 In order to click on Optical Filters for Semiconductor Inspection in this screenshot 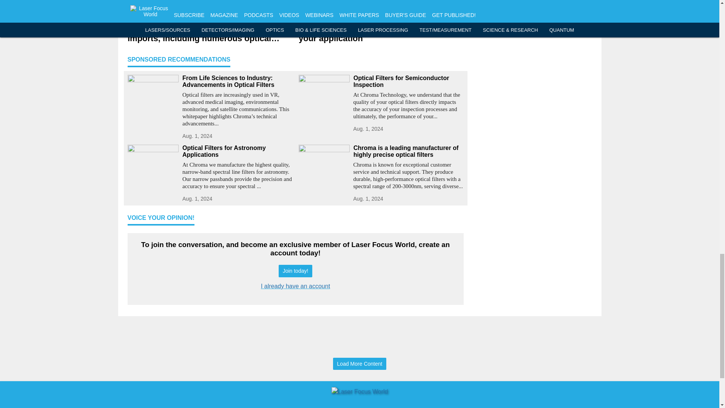, I will do `click(409, 82)`.